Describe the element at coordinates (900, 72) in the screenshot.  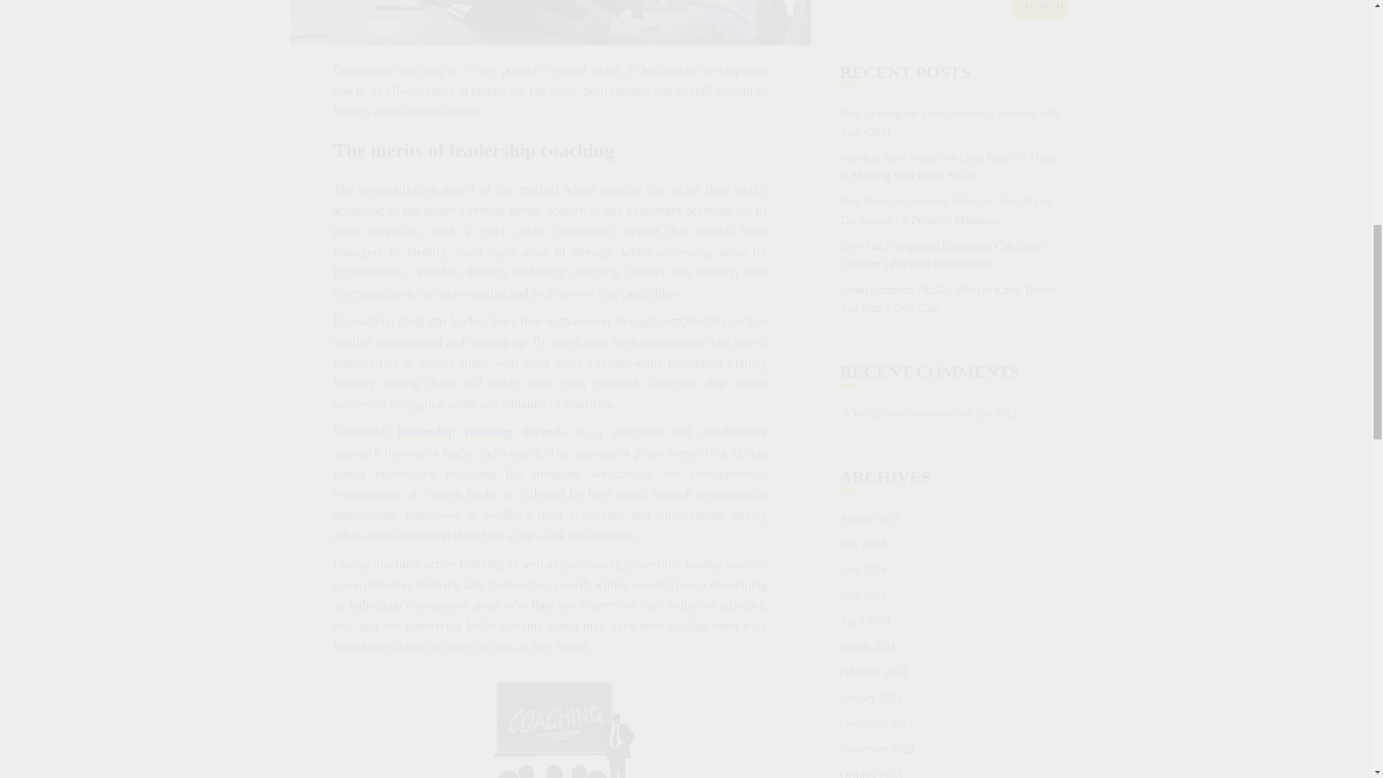
I see `A WordPress Commenter` at that location.